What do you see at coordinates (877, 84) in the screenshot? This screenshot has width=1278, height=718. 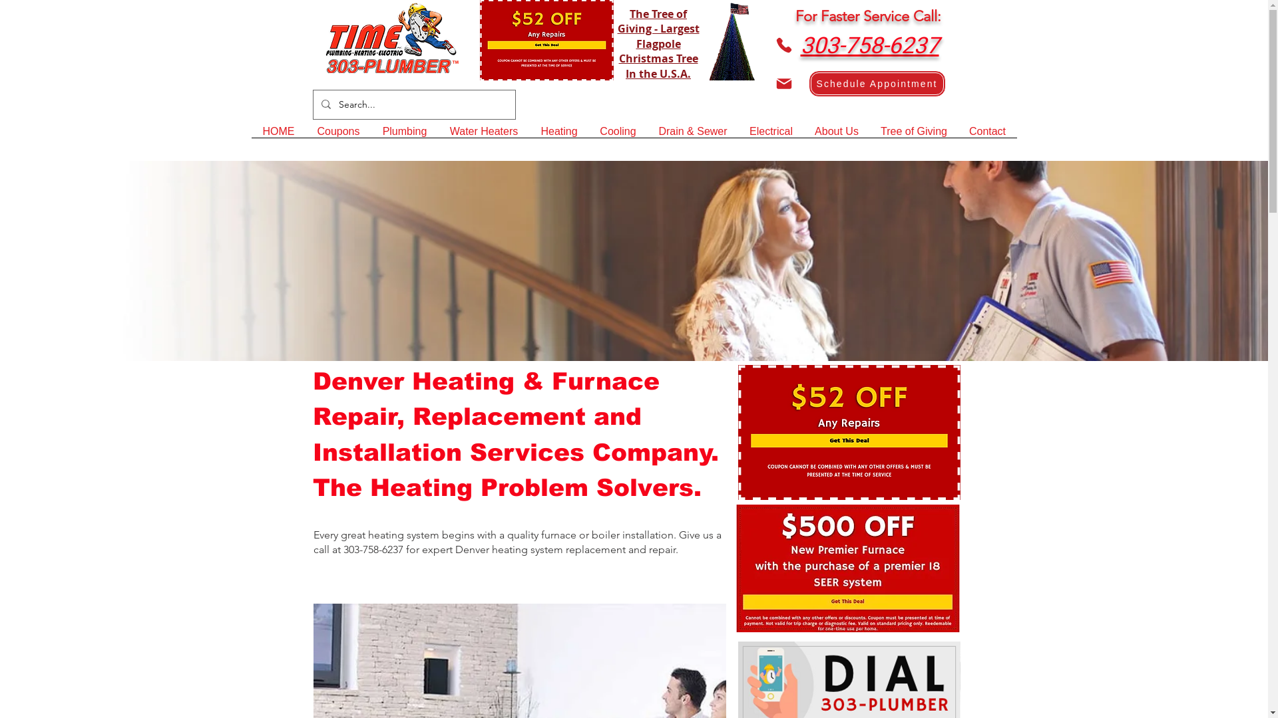 I see `Schedule Appointment` at bounding box center [877, 84].